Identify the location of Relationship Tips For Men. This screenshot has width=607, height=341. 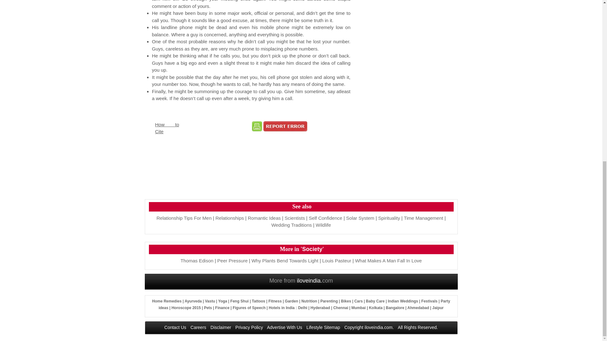
(184, 218).